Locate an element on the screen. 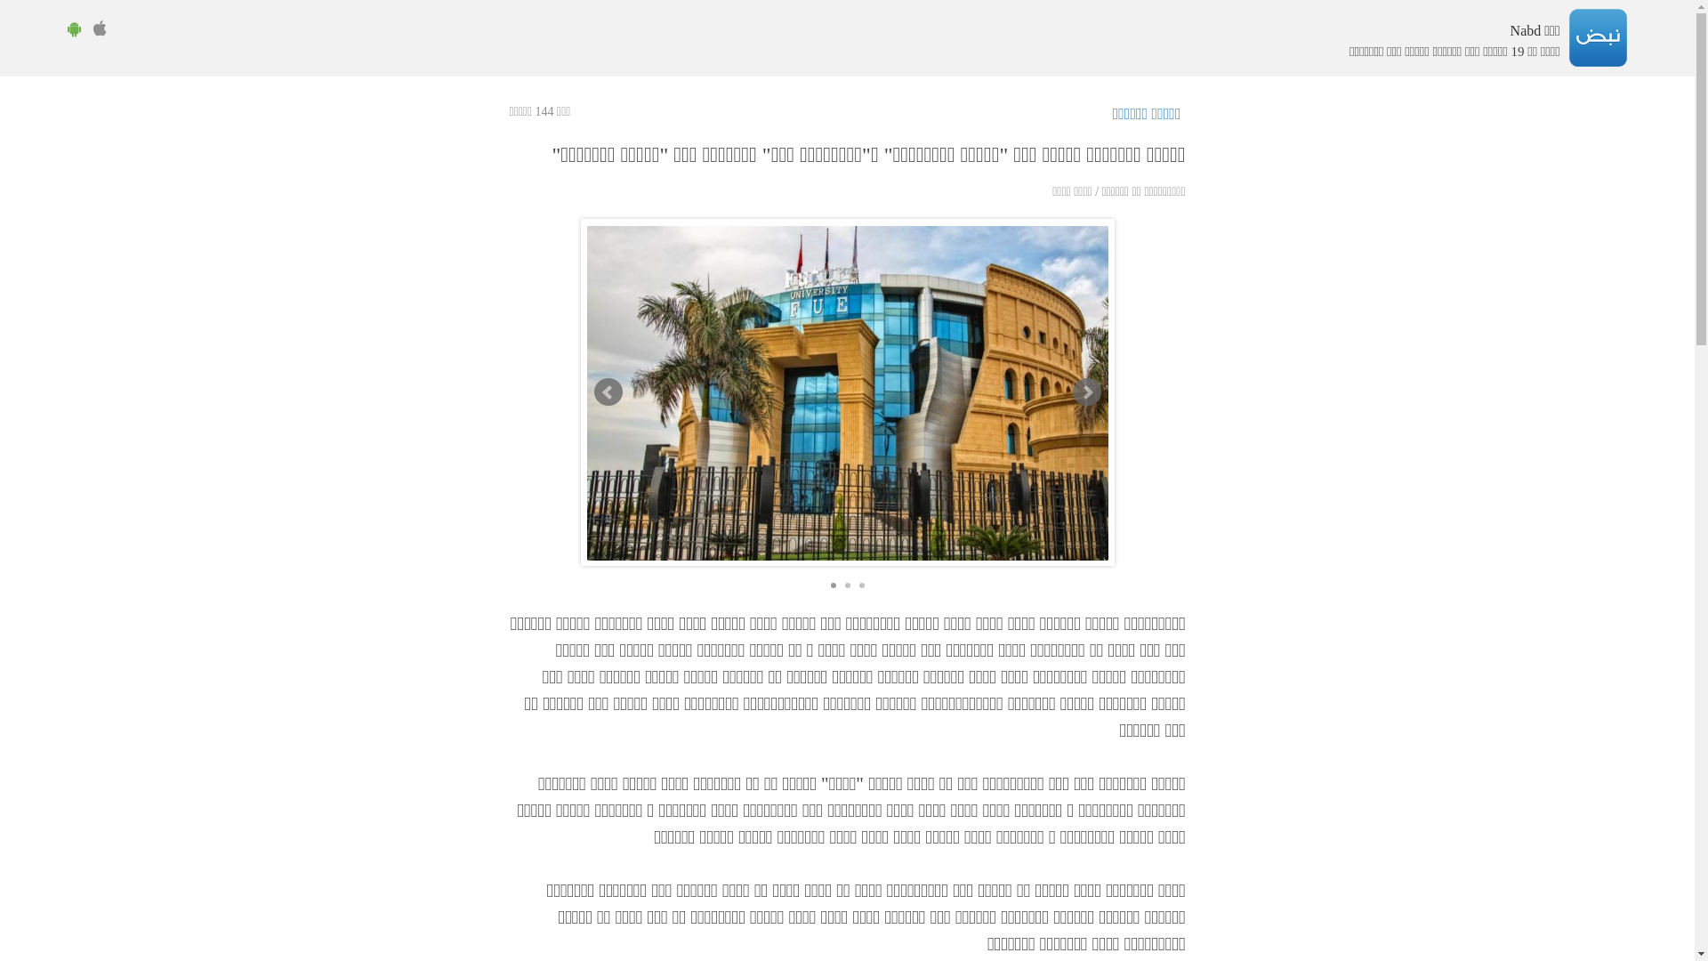  Next is located at coordinates (1087, 392).